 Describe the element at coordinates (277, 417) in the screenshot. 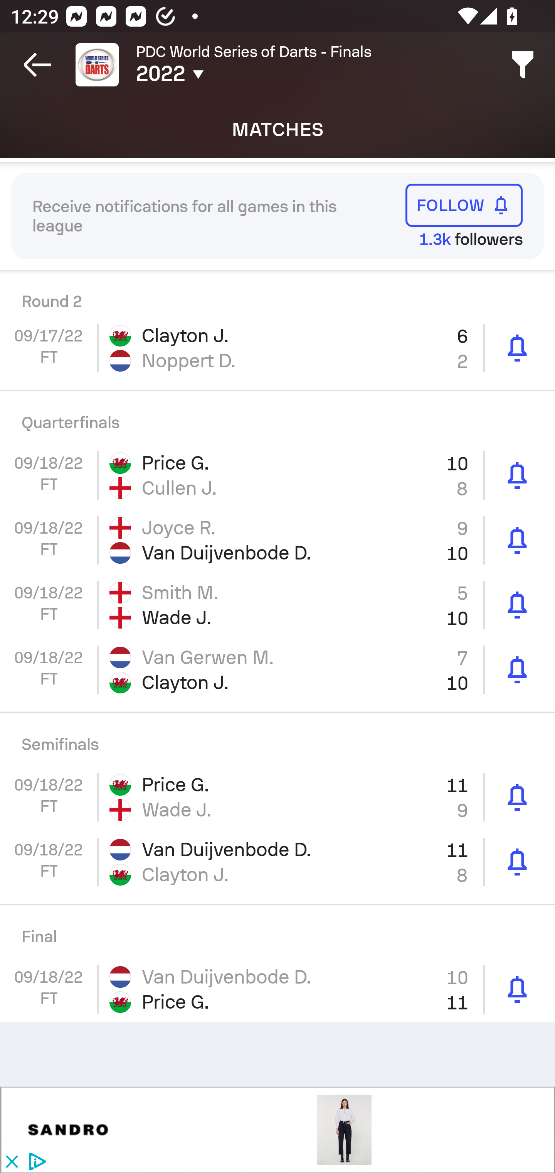

I see `Quarterfinals` at that location.